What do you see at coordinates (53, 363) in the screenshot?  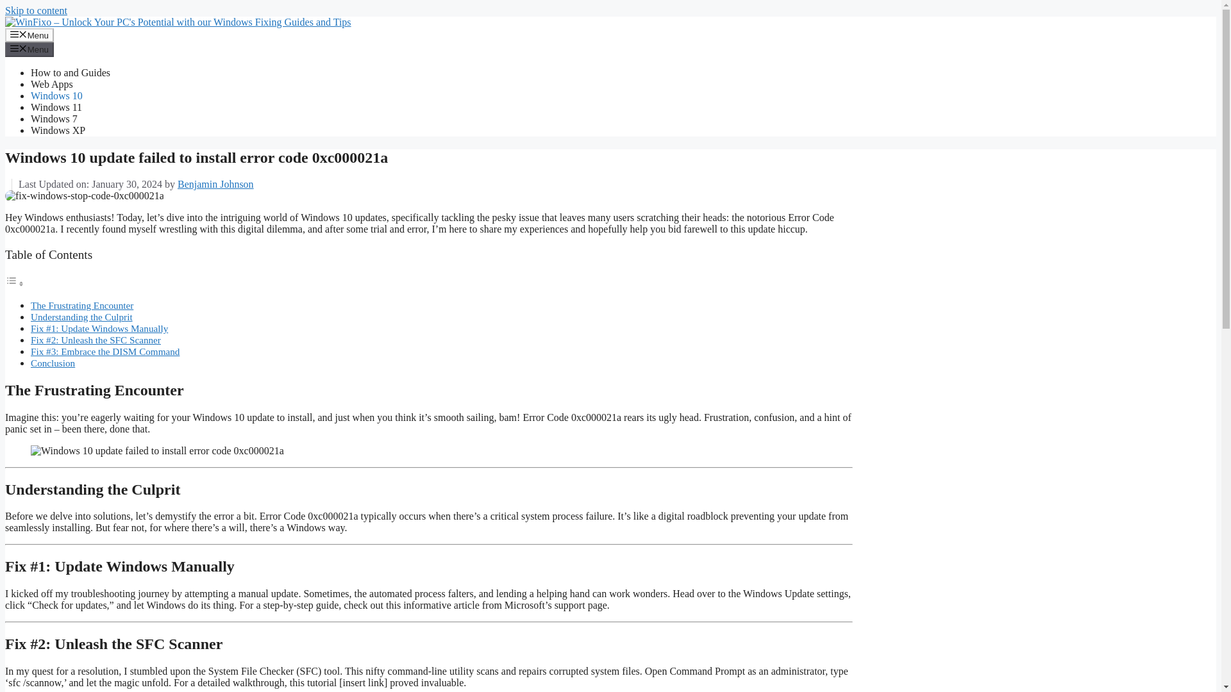 I see `Conclusion` at bounding box center [53, 363].